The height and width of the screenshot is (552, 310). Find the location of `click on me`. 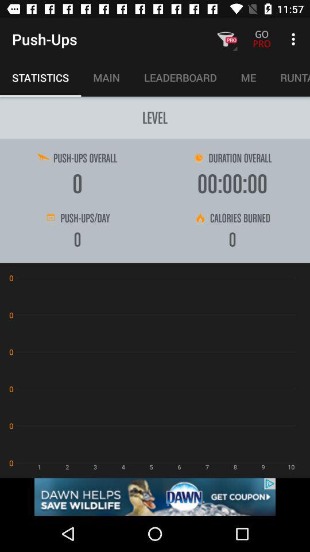

click on me is located at coordinates (249, 77).